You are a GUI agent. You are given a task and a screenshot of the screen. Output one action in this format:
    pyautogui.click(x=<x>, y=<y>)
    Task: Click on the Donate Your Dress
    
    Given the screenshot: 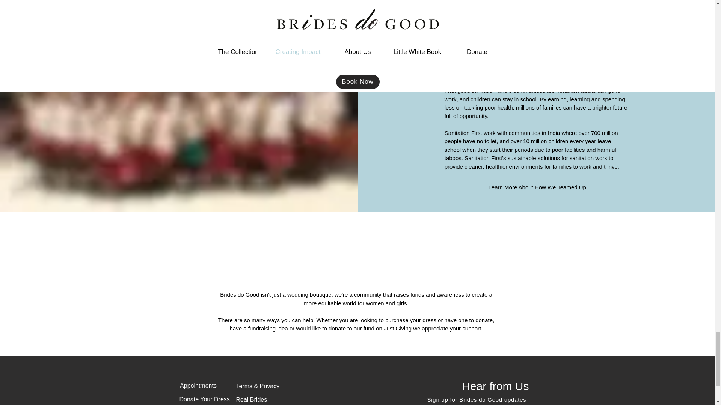 What is the action you would take?
    pyautogui.click(x=205, y=397)
    